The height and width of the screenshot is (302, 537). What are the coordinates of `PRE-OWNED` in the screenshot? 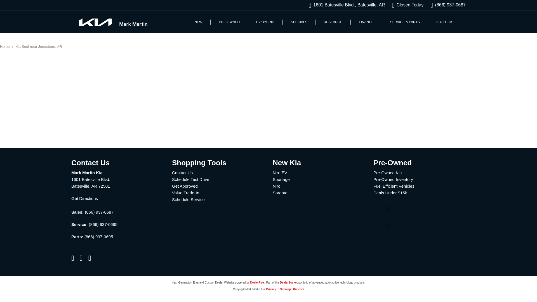 It's located at (229, 22).